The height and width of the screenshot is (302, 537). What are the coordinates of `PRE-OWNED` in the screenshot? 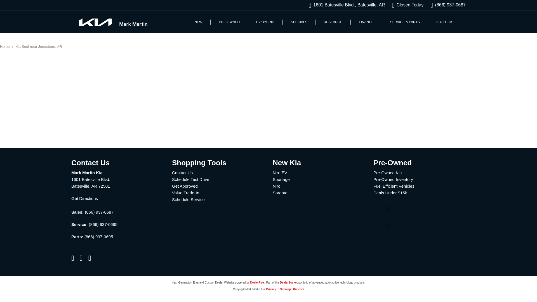 It's located at (229, 22).